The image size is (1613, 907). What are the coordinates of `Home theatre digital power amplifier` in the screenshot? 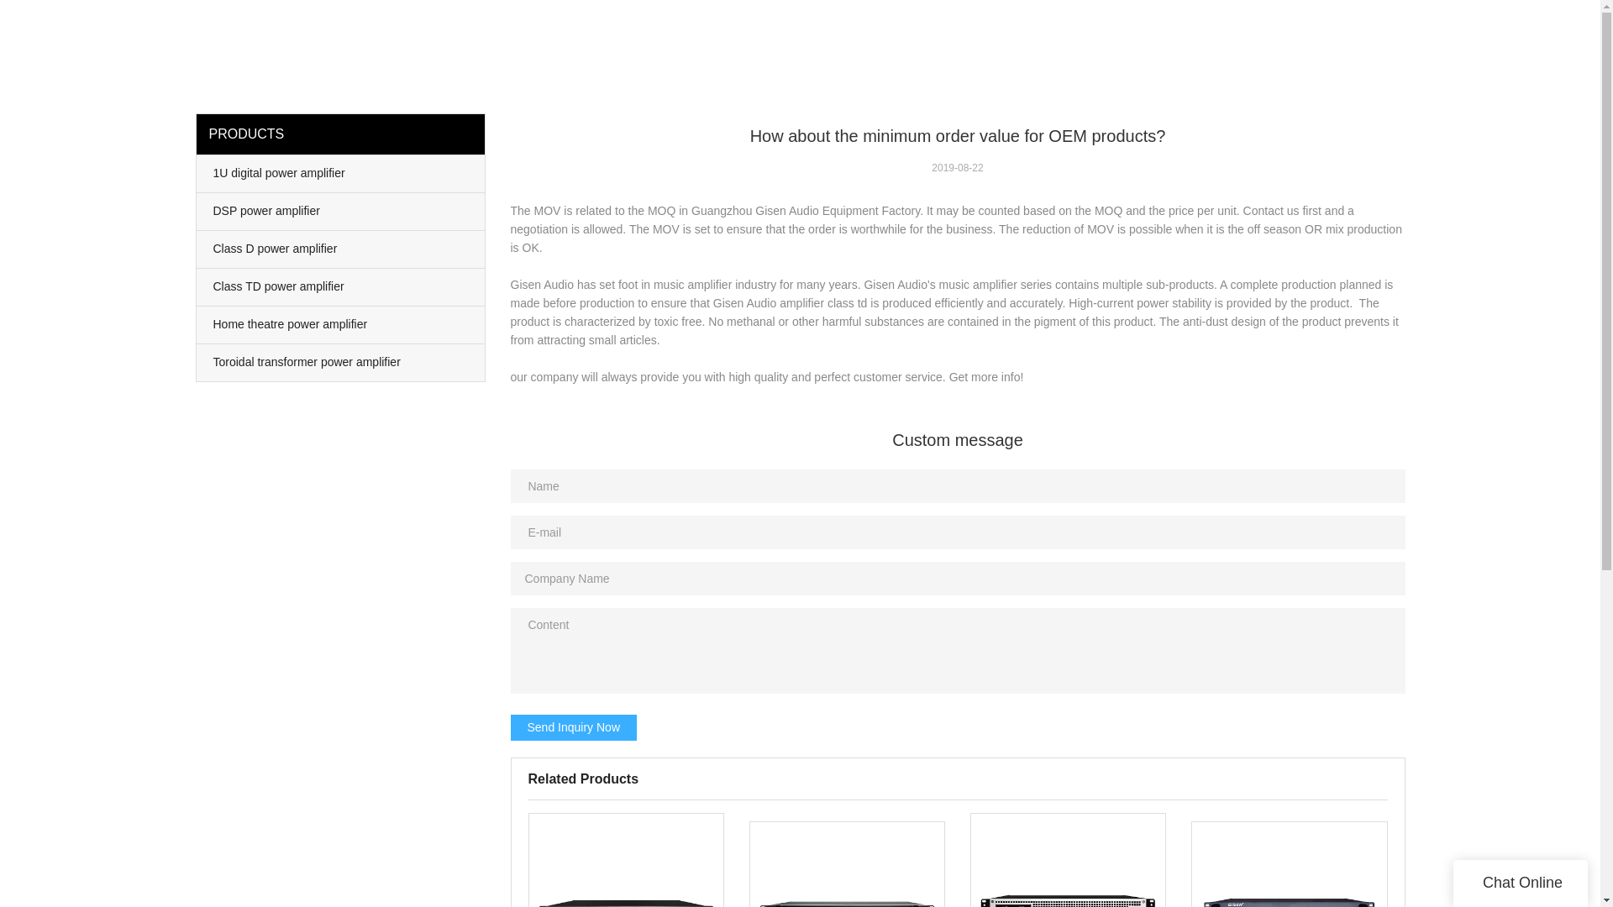 It's located at (1289, 864).